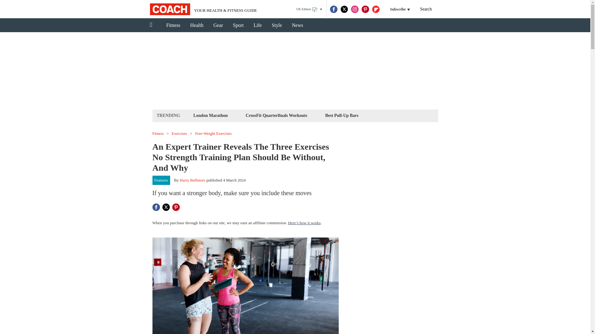  I want to click on Best Pull-Up Bars, so click(342, 115).